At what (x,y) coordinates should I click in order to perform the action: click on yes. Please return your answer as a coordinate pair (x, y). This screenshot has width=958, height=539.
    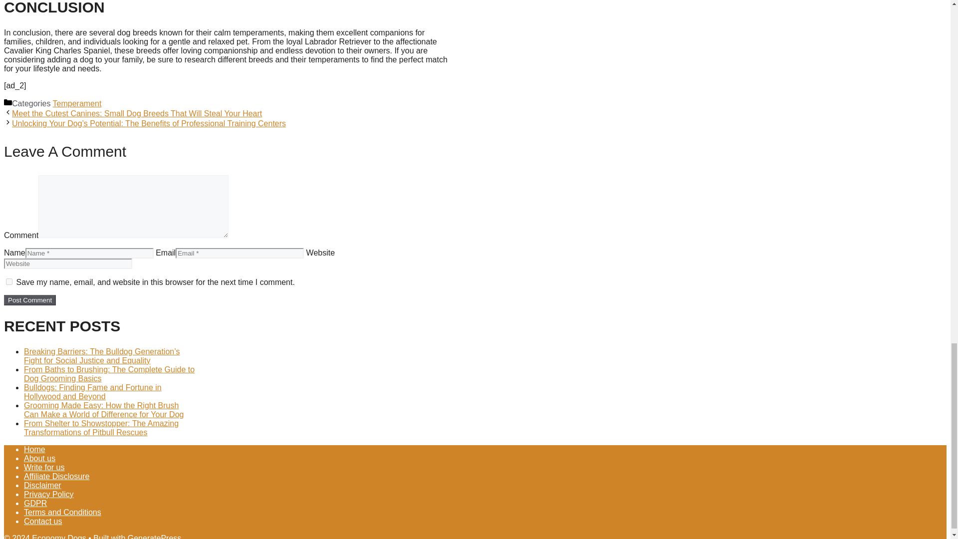
    Looking at the image, I should click on (9, 281).